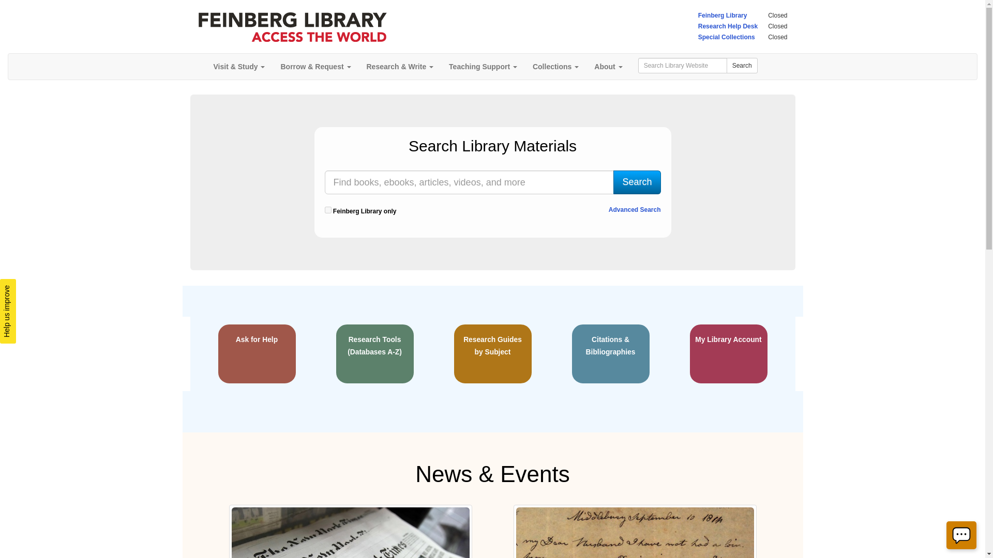  I want to click on Feinberg Library, so click(723, 15).